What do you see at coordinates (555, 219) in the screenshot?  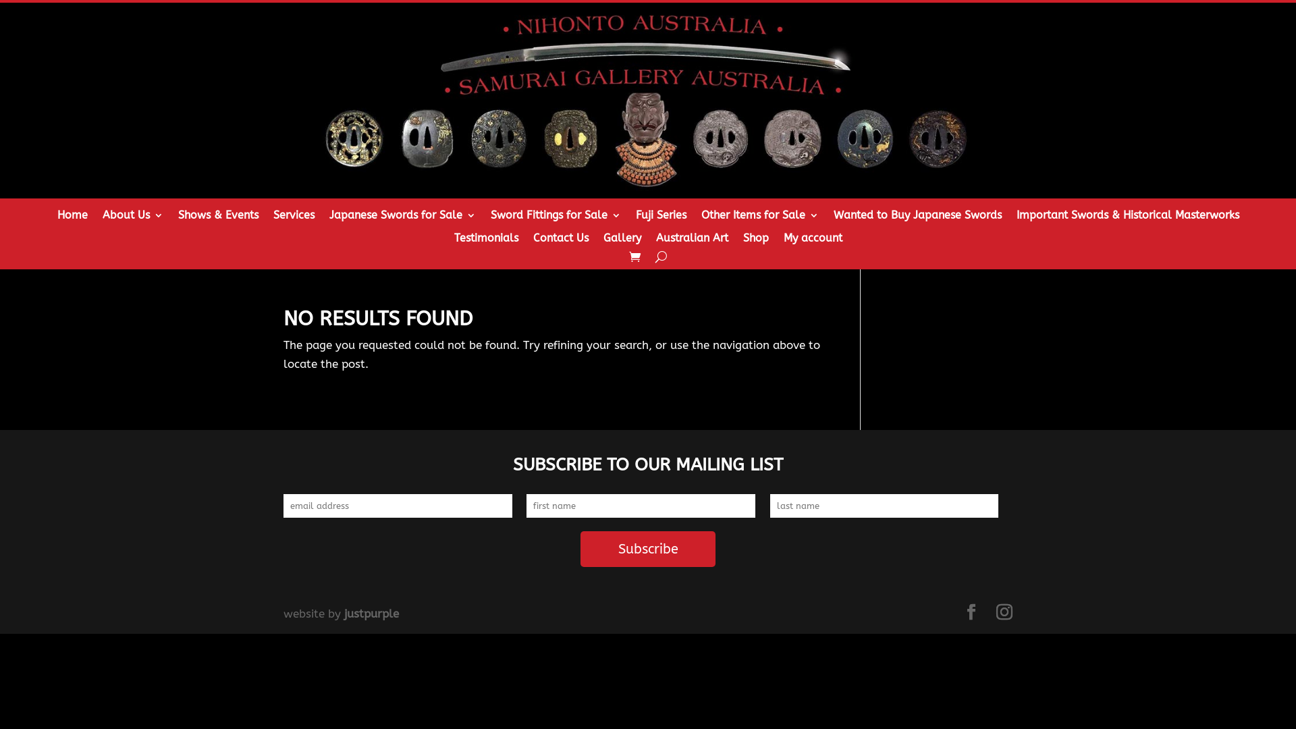 I see `Sword Fittings for Sale` at bounding box center [555, 219].